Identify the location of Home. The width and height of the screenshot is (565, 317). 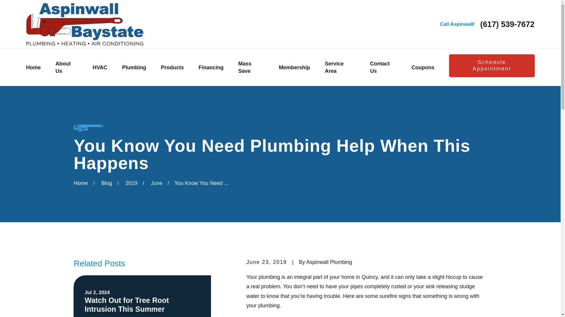
(84, 24).